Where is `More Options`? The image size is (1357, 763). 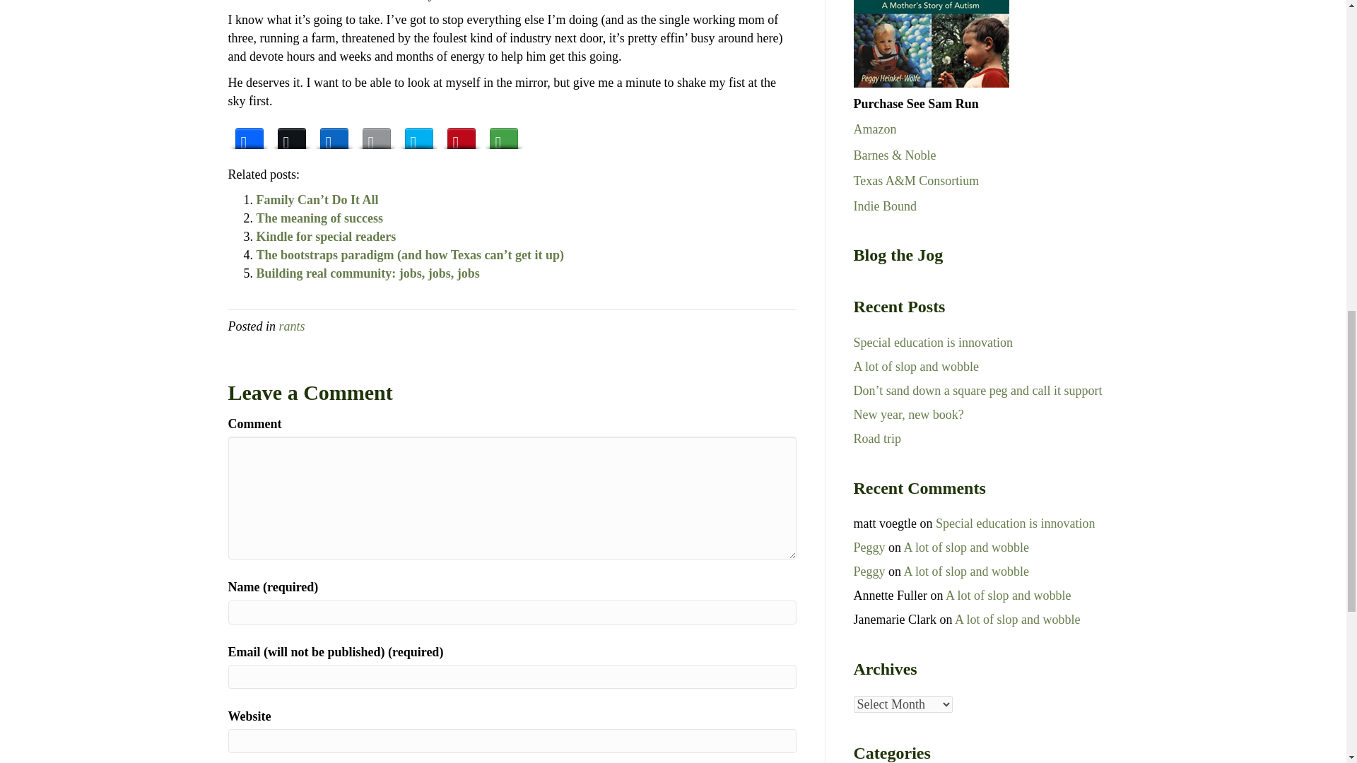 More Options is located at coordinates (503, 135).